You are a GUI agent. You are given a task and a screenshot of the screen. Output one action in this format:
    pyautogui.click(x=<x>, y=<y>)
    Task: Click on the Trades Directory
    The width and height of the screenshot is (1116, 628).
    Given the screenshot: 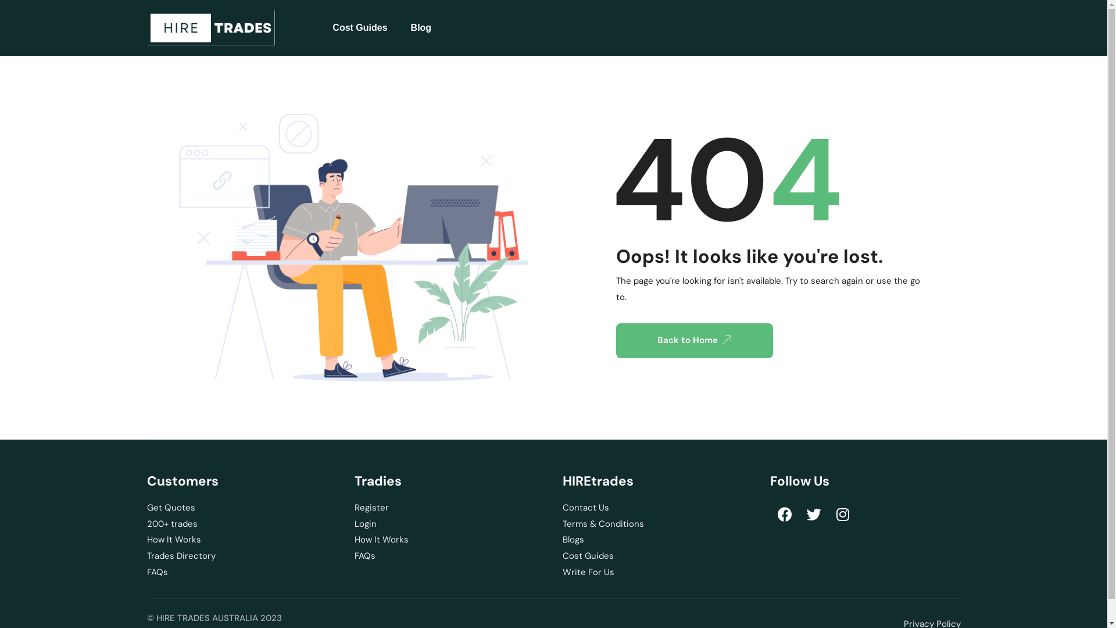 What is the action you would take?
    pyautogui.click(x=242, y=556)
    